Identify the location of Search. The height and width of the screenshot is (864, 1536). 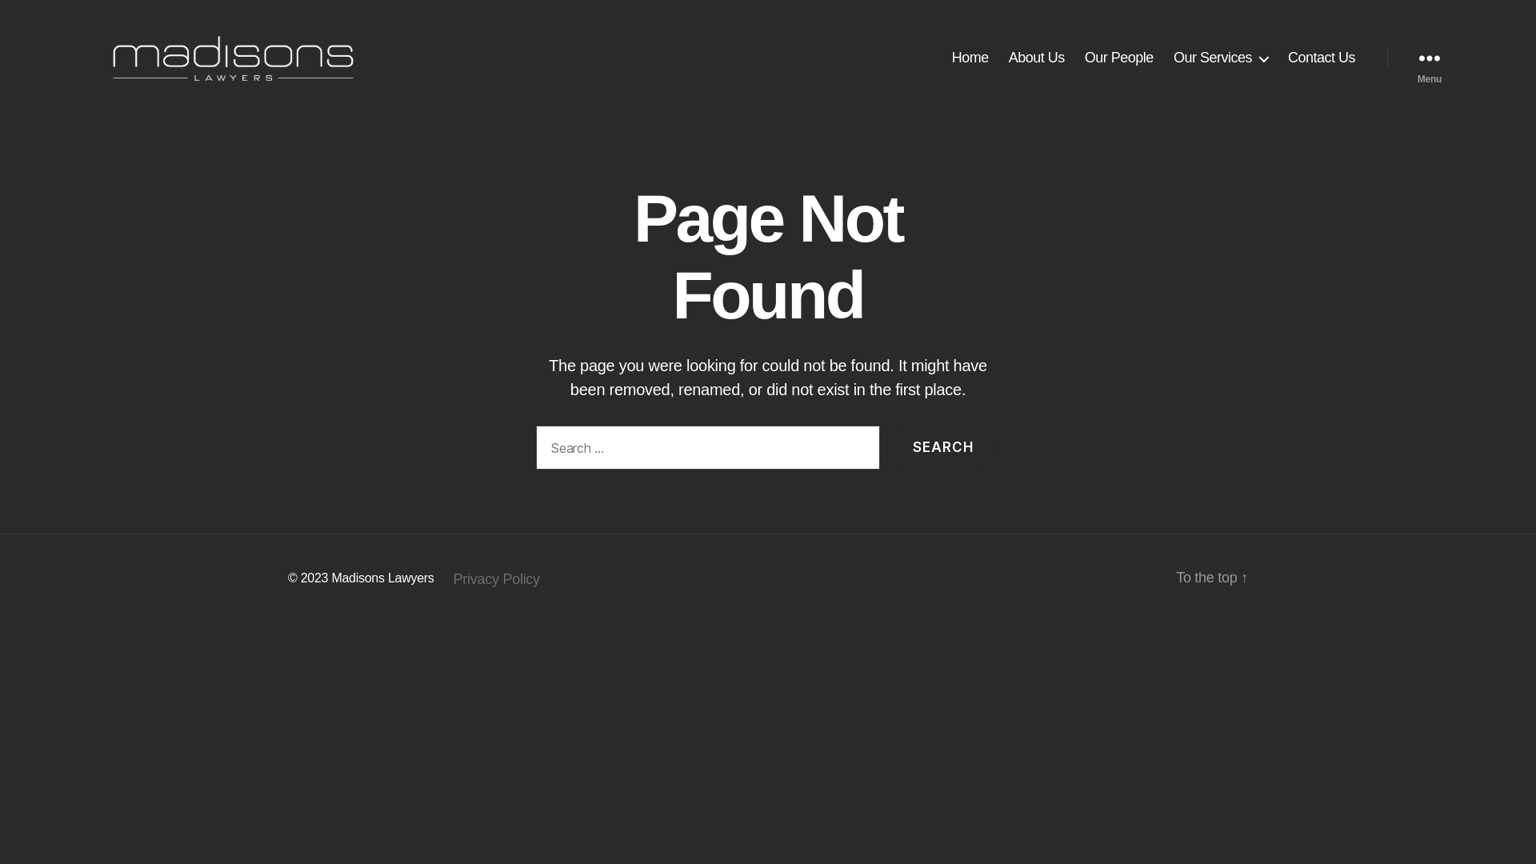
(943, 448).